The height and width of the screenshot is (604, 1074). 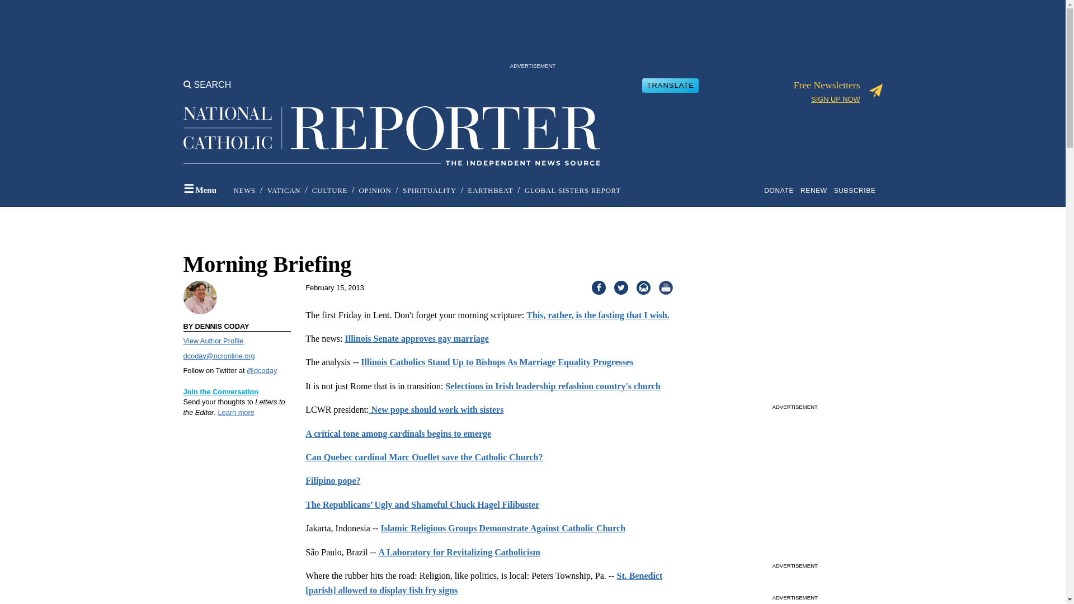 I want to click on Send a letter to the editor, so click(x=221, y=391).